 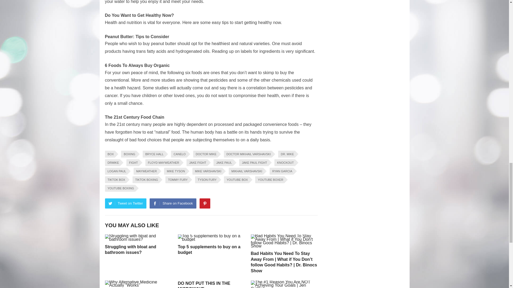 What do you see at coordinates (211, 238) in the screenshot?
I see `Top 5 supplements to buy on a budget 4` at bounding box center [211, 238].